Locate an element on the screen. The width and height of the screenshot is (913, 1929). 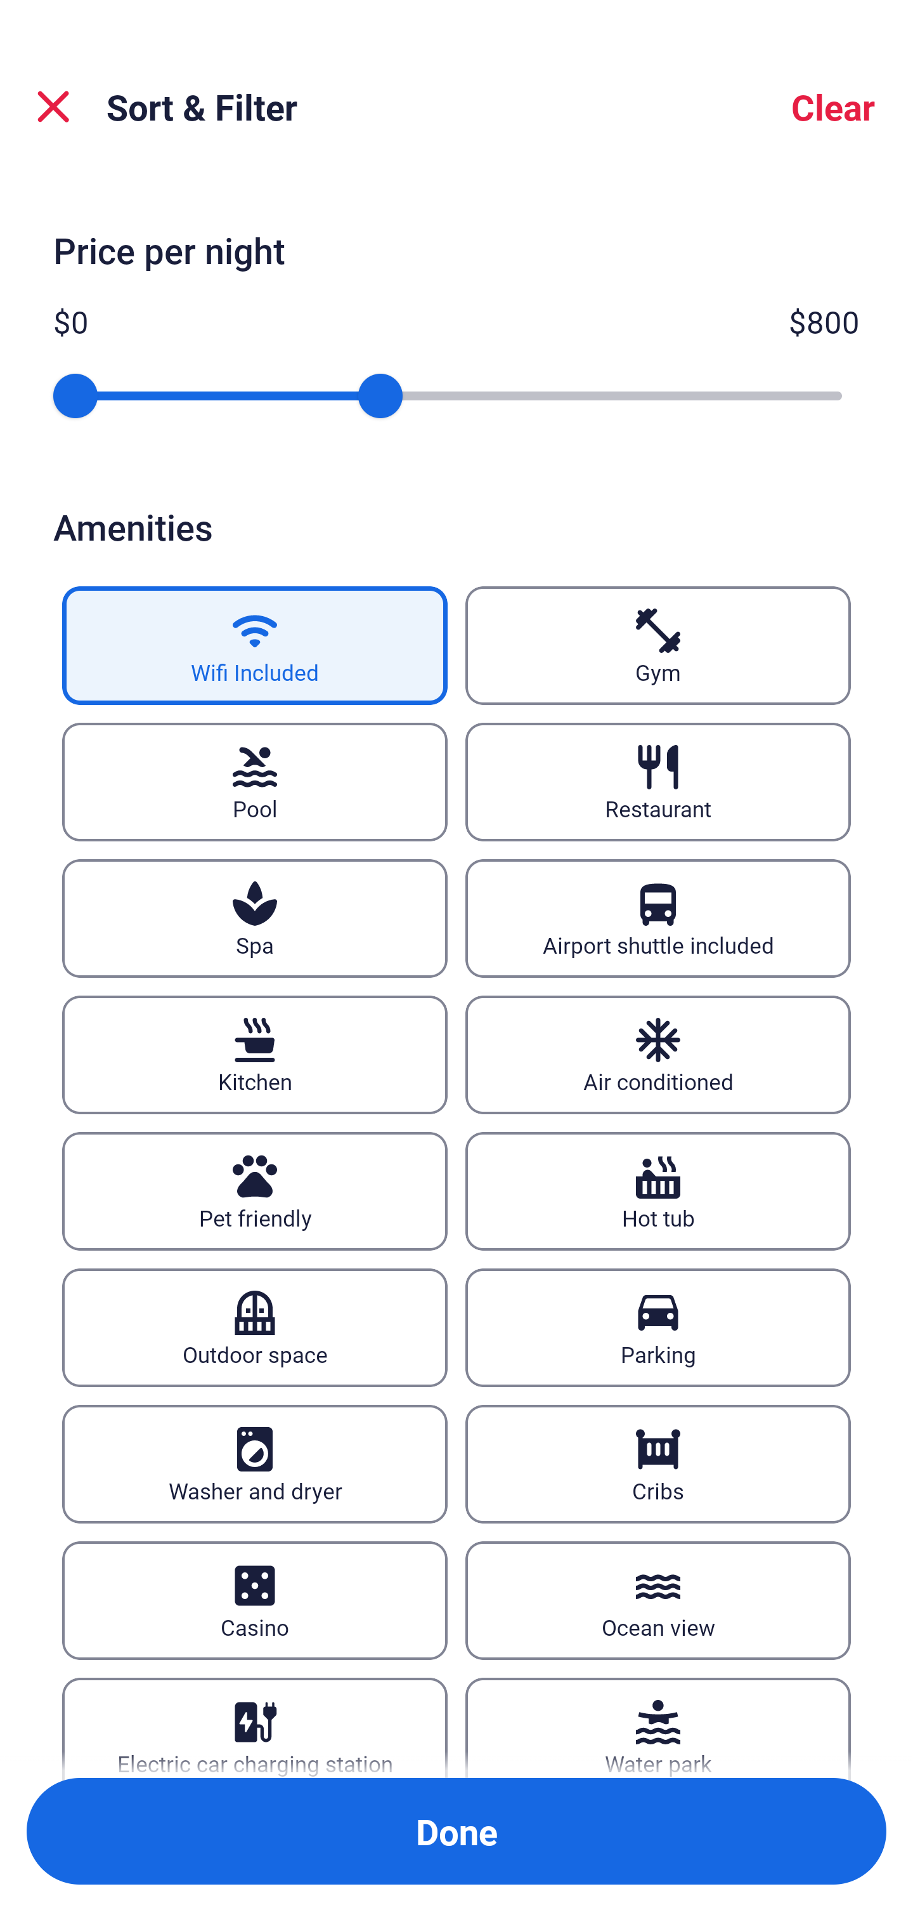
Outdoor space is located at coordinates (254, 1327).